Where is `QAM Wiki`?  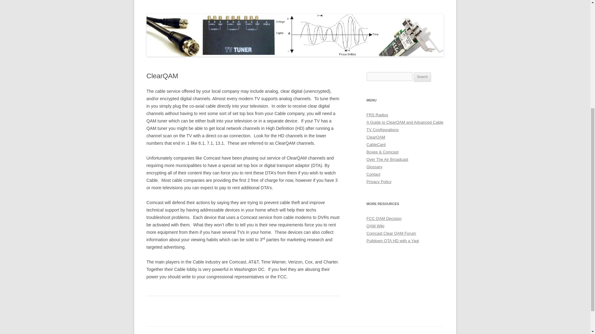
QAM Wiki is located at coordinates (375, 226).